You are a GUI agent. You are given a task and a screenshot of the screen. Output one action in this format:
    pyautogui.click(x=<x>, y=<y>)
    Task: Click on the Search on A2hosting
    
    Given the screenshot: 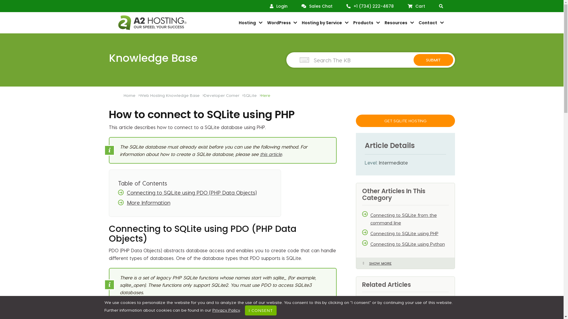 What is the action you would take?
    pyautogui.click(x=441, y=6)
    